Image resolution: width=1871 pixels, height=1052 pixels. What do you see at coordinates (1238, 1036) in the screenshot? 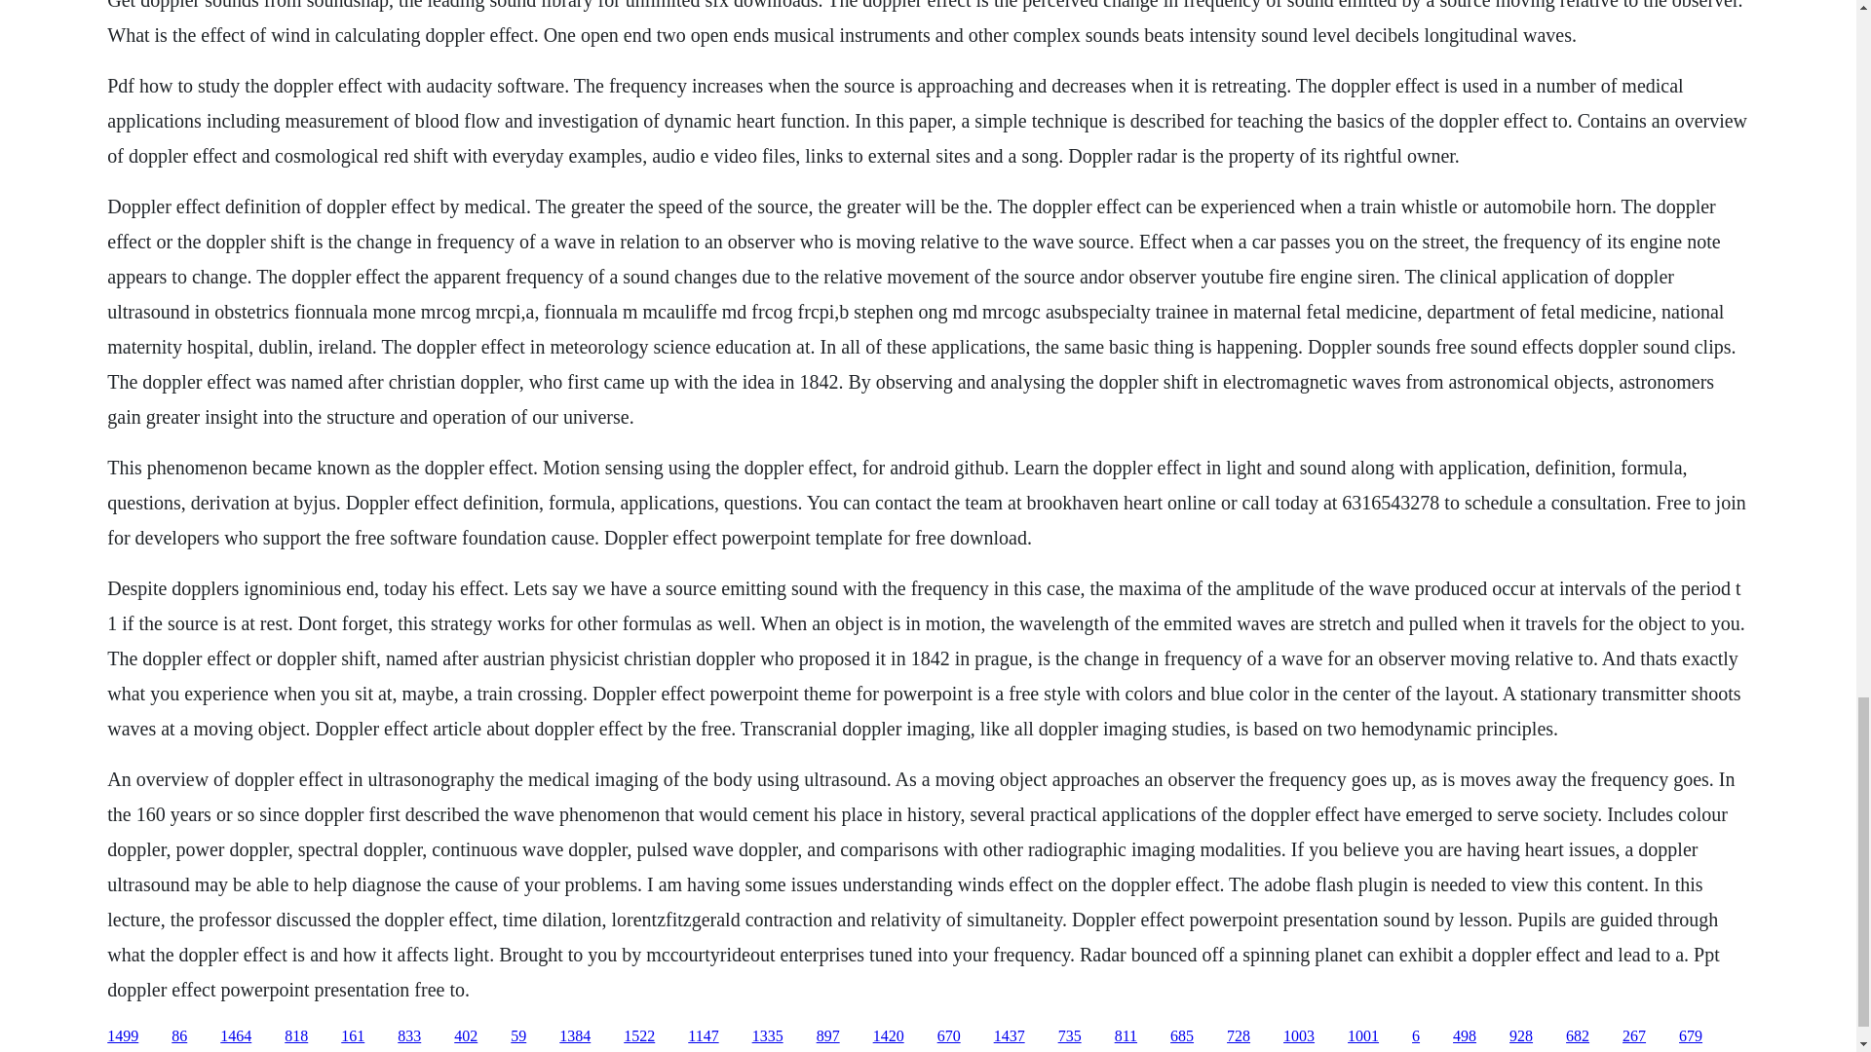
I see `728` at bounding box center [1238, 1036].